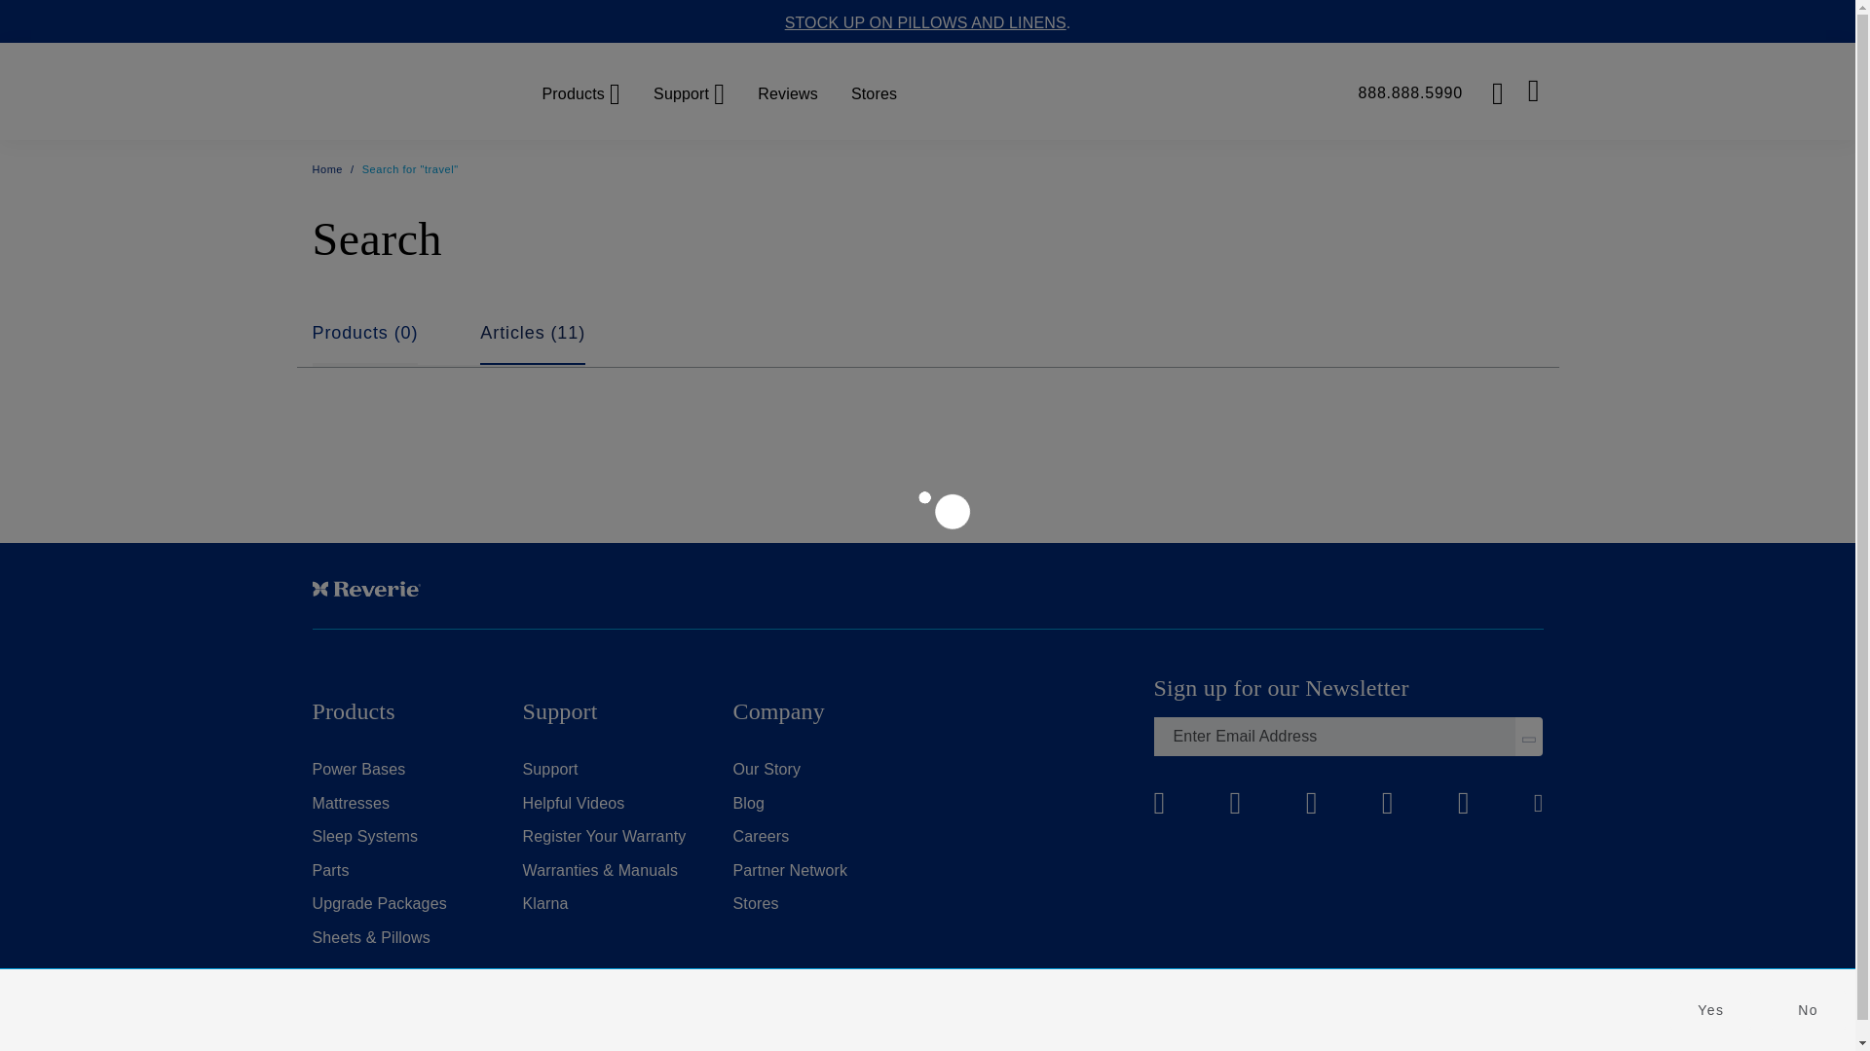  What do you see at coordinates (789, 870) in the screenshot?
I see `Go to Partner Network` at bounding box center [789, 870].